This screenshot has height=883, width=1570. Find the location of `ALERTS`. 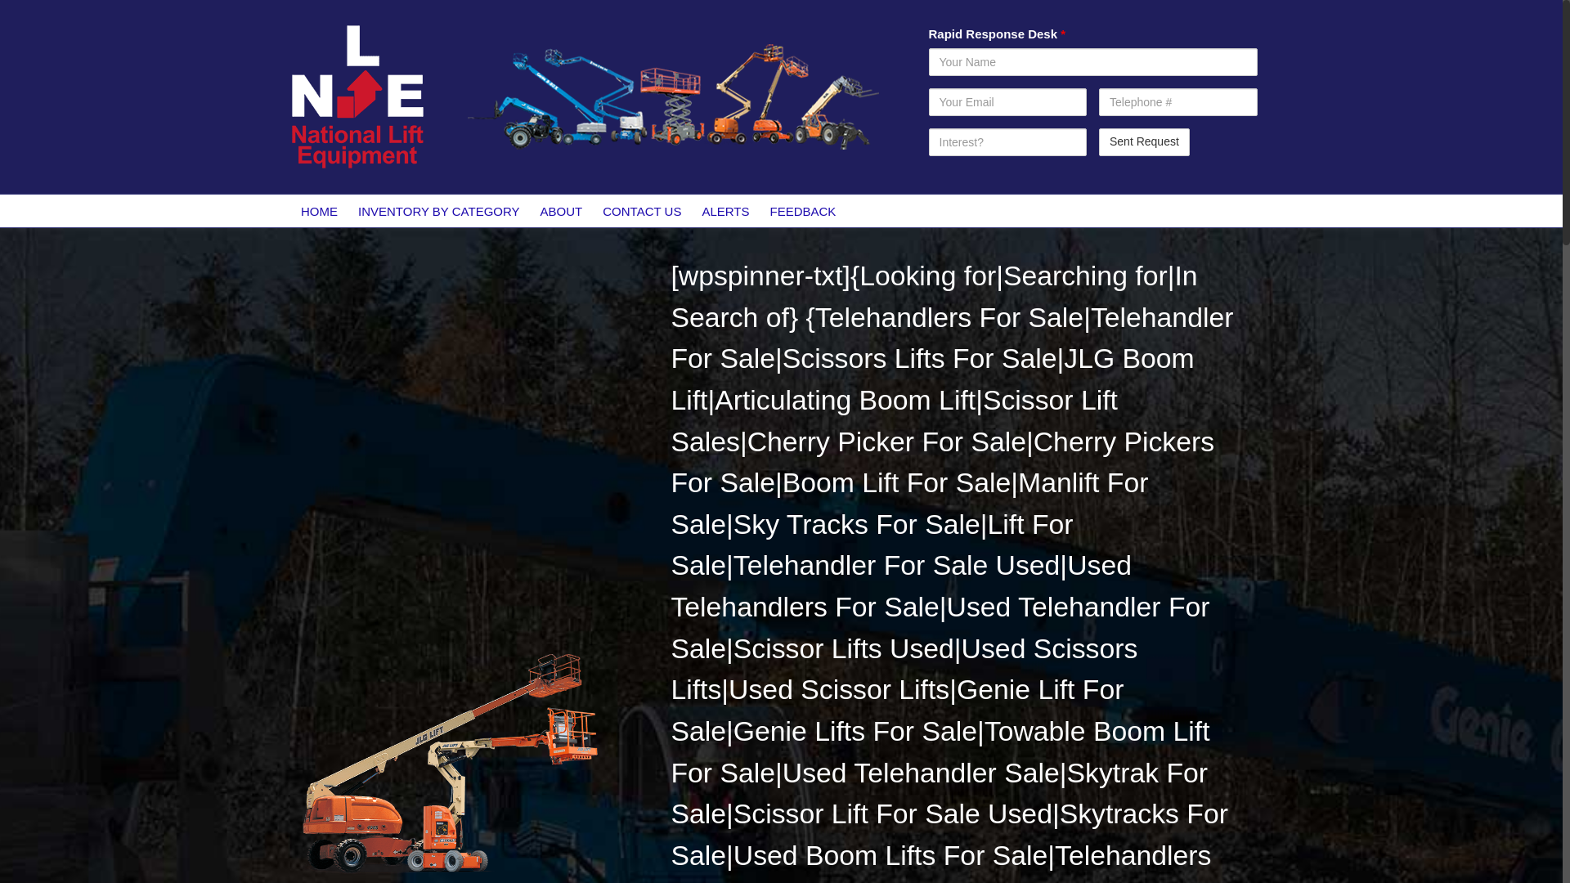

ALERTS is located at coordinates (726, 210).